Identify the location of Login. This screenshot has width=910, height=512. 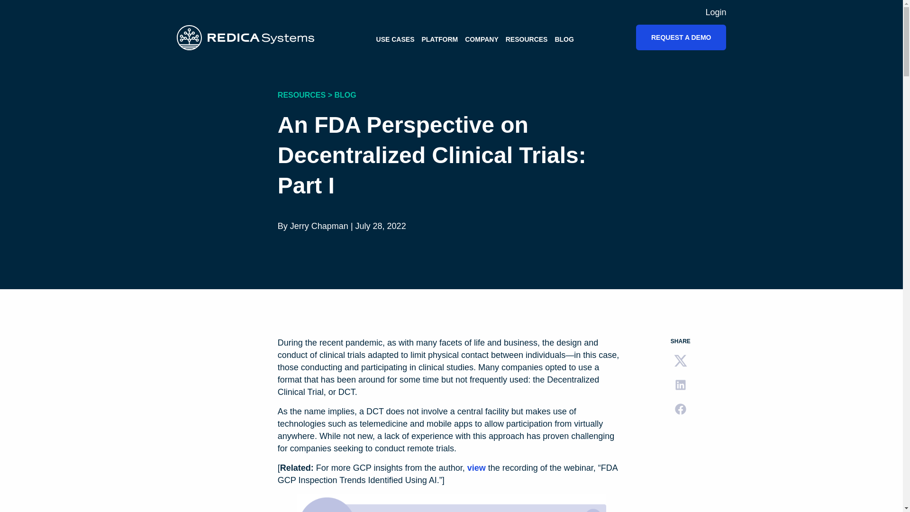
(716, 12).